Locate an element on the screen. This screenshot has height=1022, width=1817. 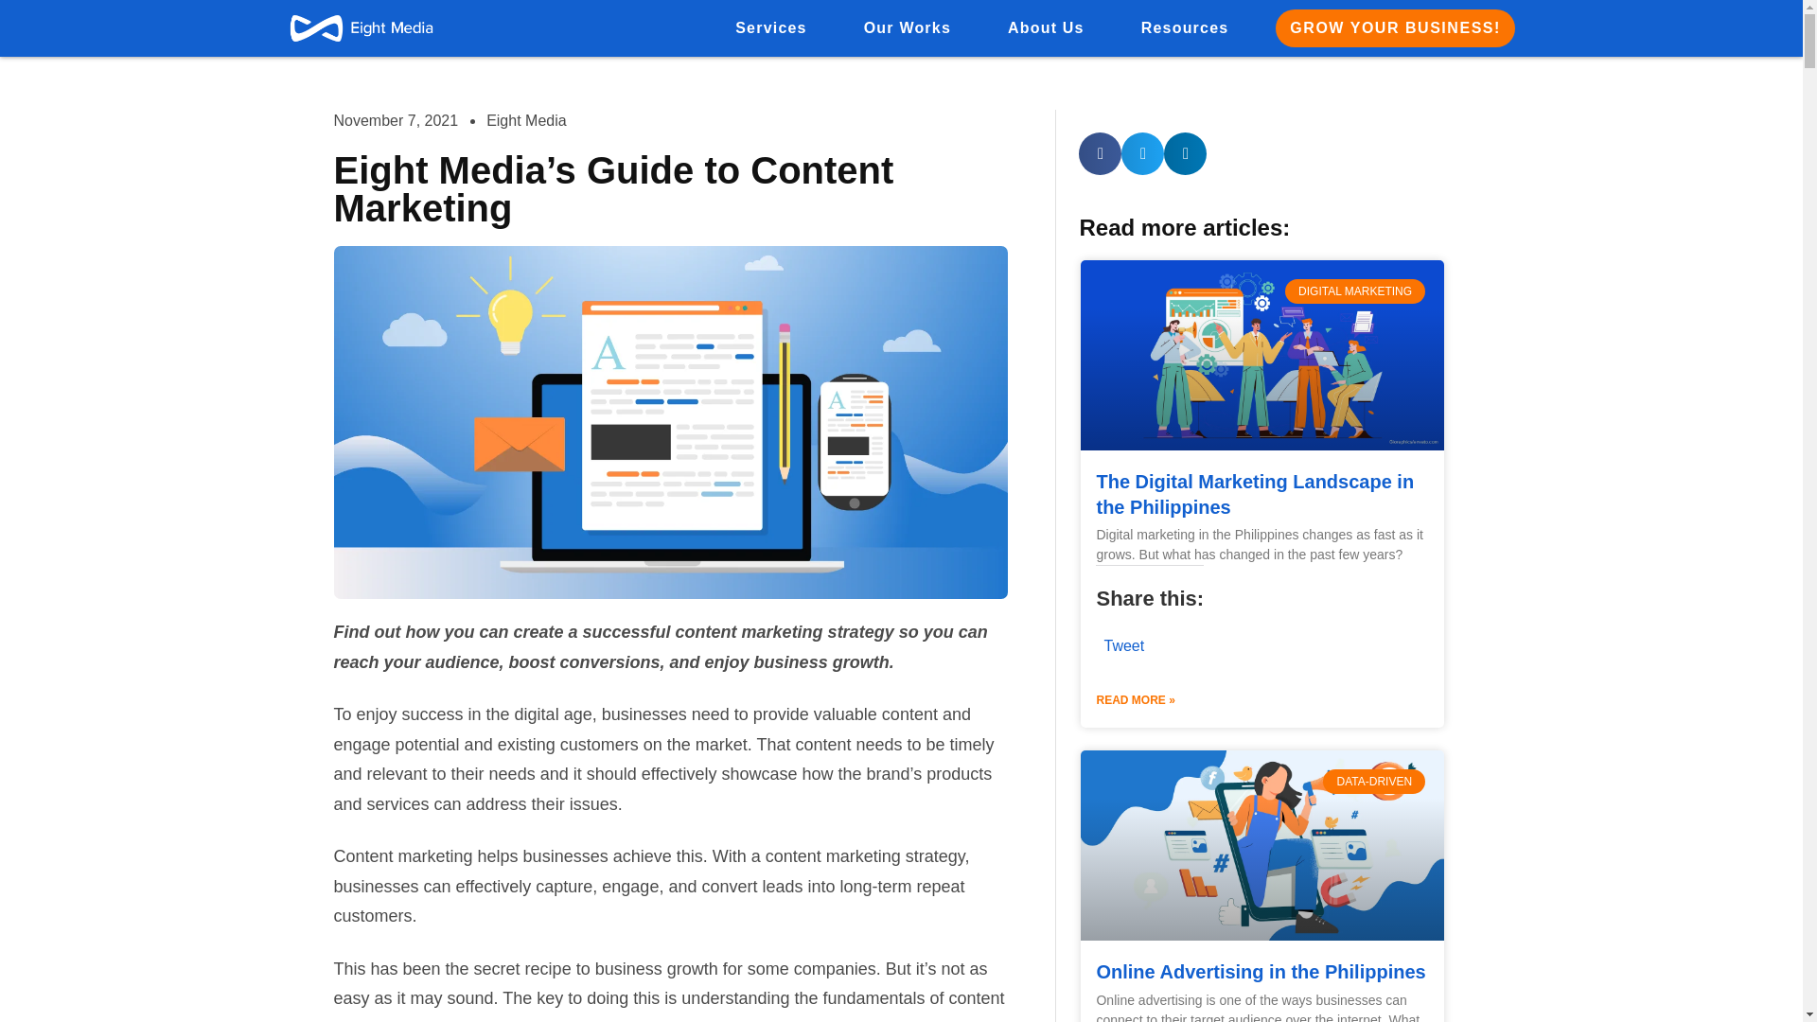
About Us is located at coordinates (1045, 28).